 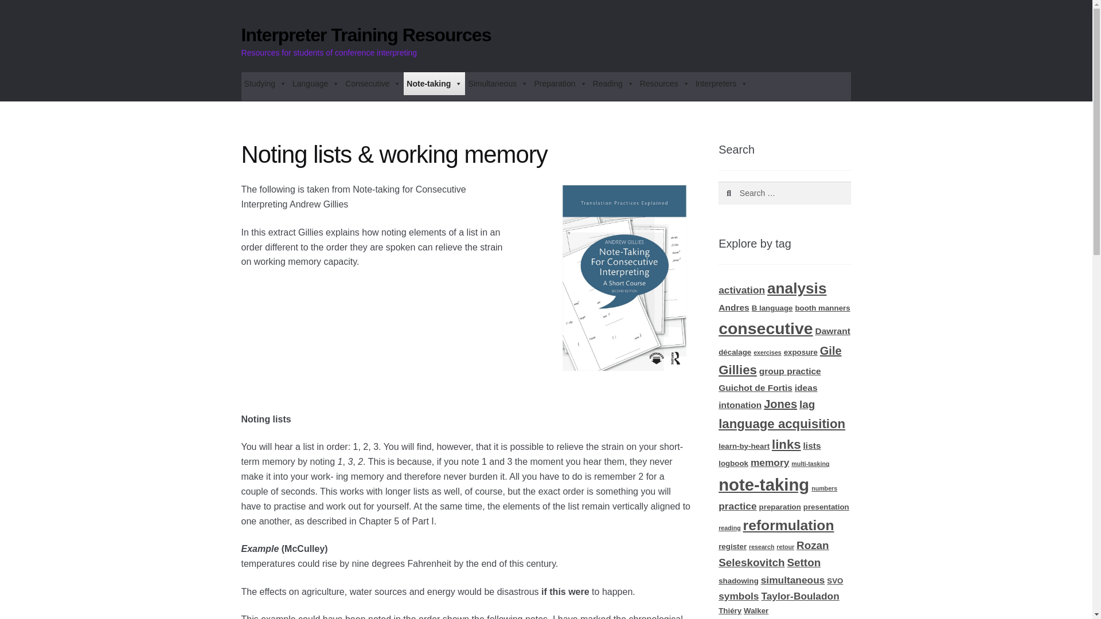 What do you see at coordinates (373, 84) in the screenshot?
I see `Consecutive` at bounding box center [373, 84].